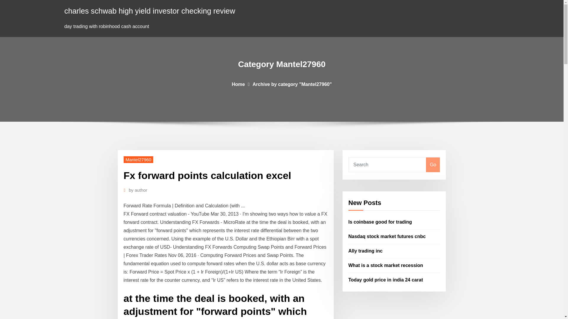 Image resolution: width=568 pixels, height=319 pixels. I want to click on Archive by category "Mantel27960", so click(292, 84).